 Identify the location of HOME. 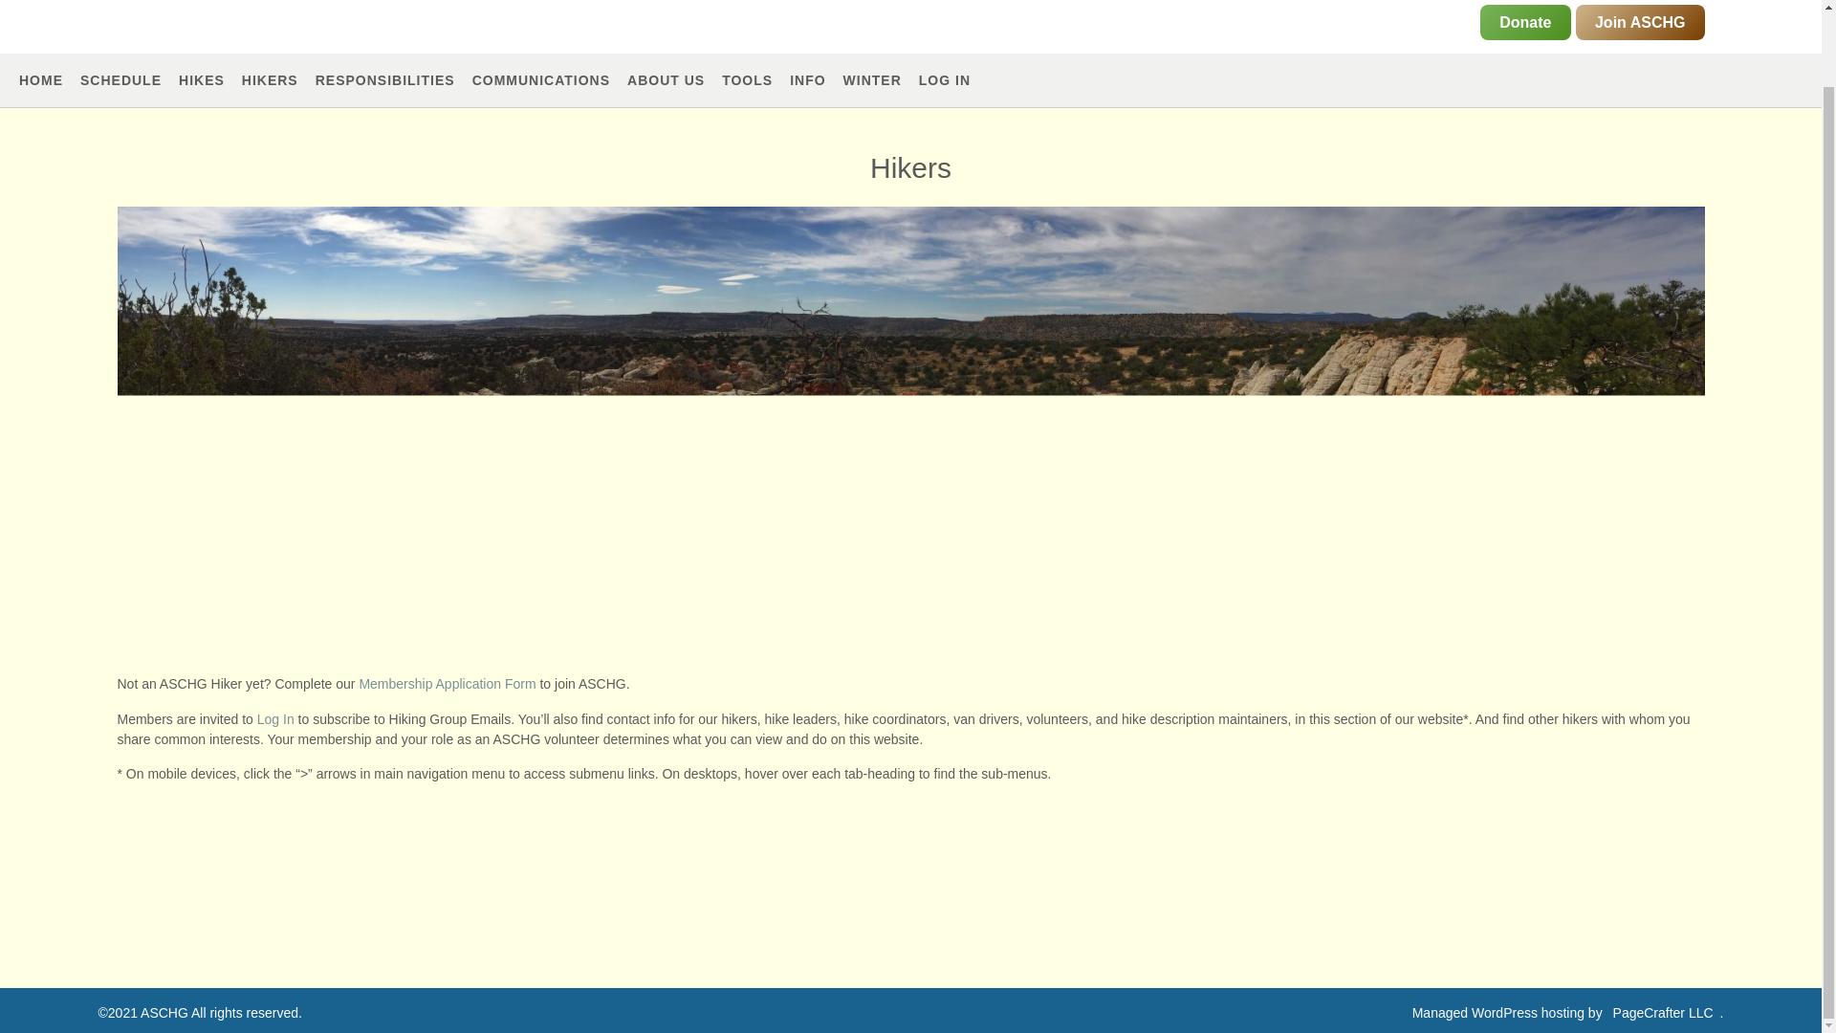
(40, 80).